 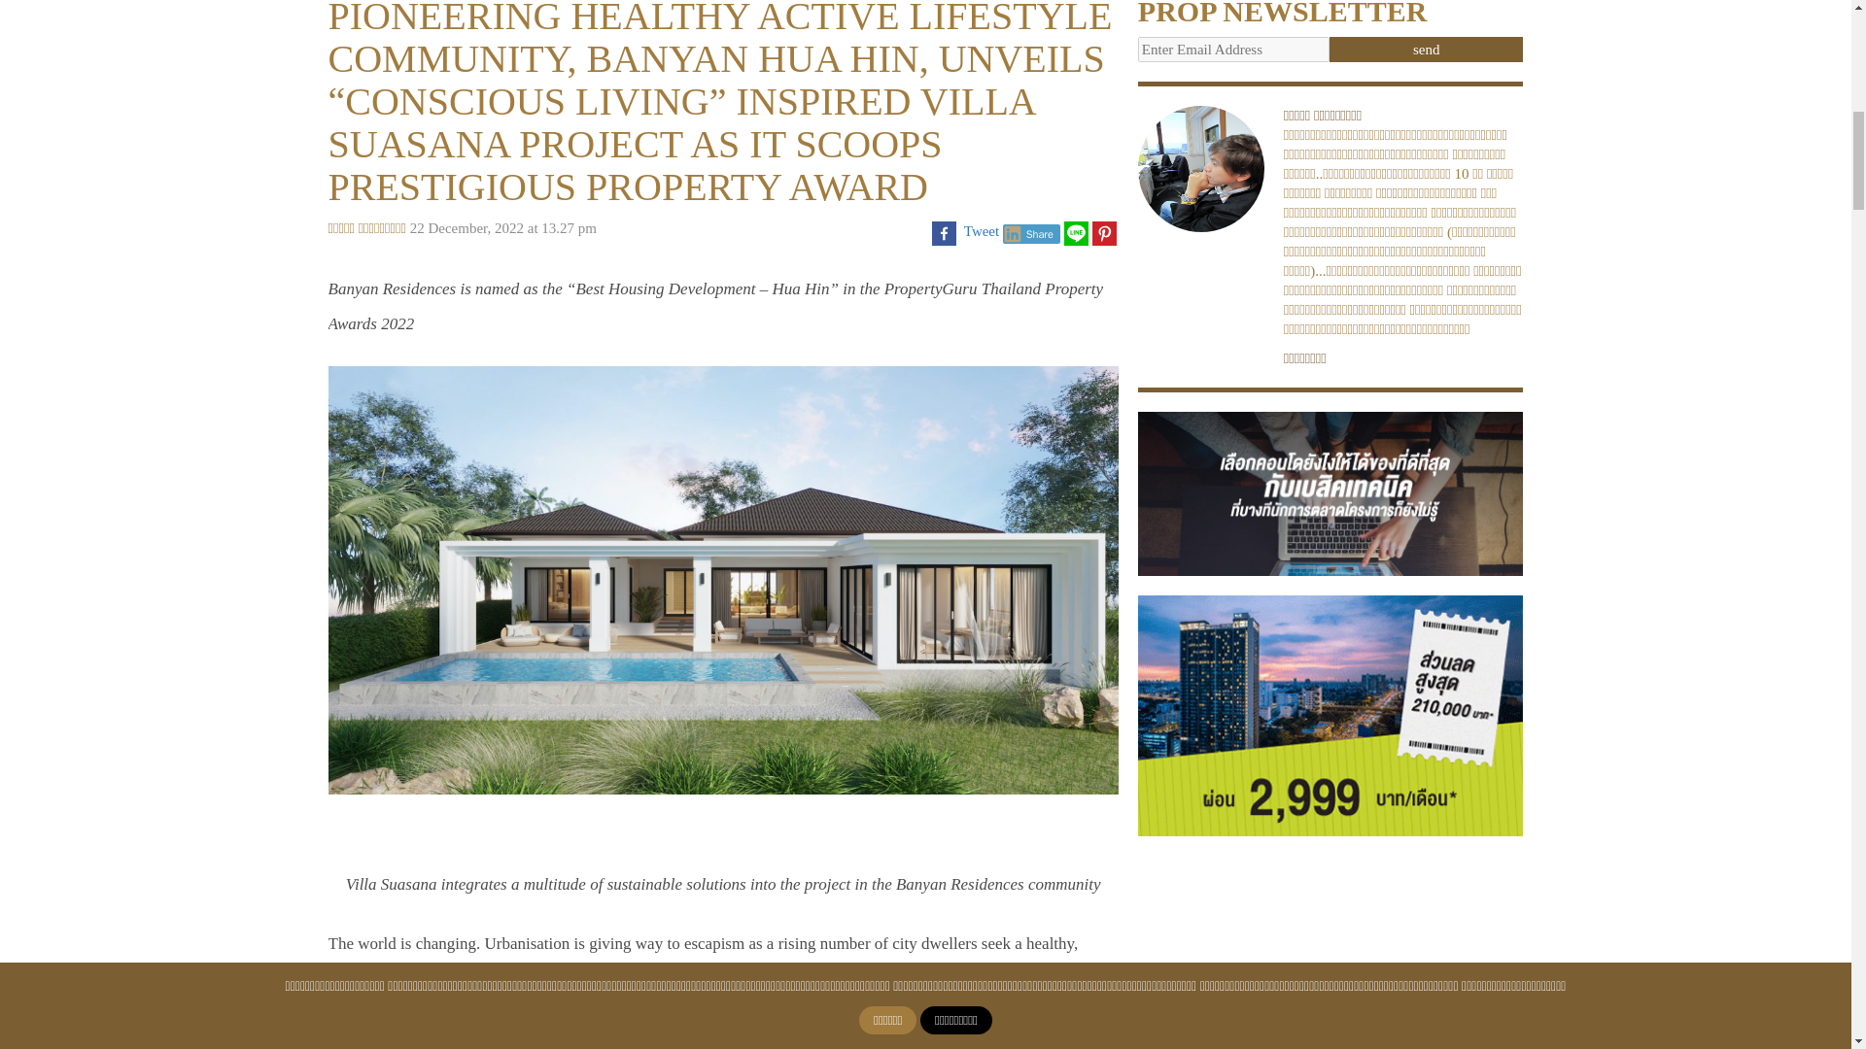 I want to click on Pinterest, so click(x=1104, y=233).